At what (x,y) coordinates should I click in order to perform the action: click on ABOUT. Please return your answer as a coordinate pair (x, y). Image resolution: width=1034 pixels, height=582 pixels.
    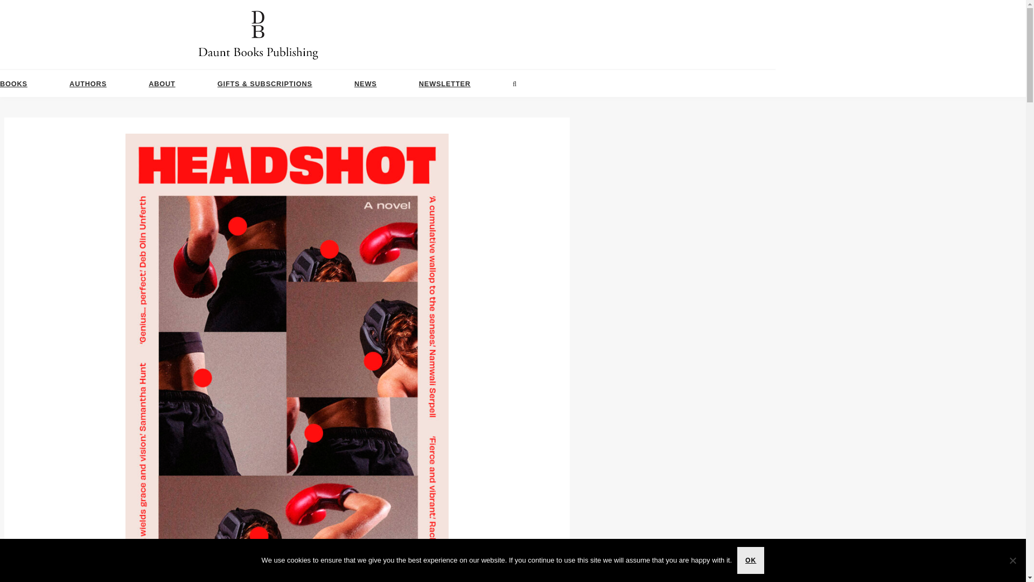
    Looking at the image, I should click on (162, 84).